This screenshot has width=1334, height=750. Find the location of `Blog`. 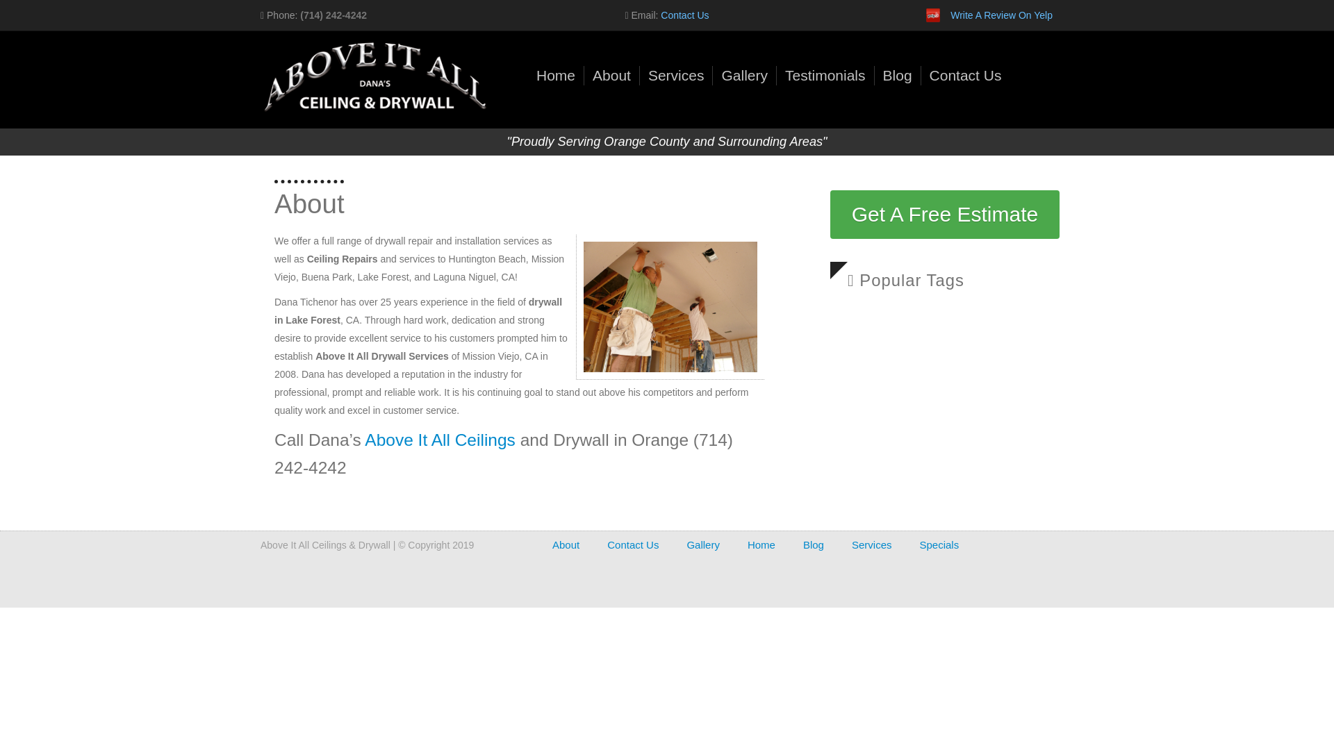

Blog is located at coordinates (898, 75).